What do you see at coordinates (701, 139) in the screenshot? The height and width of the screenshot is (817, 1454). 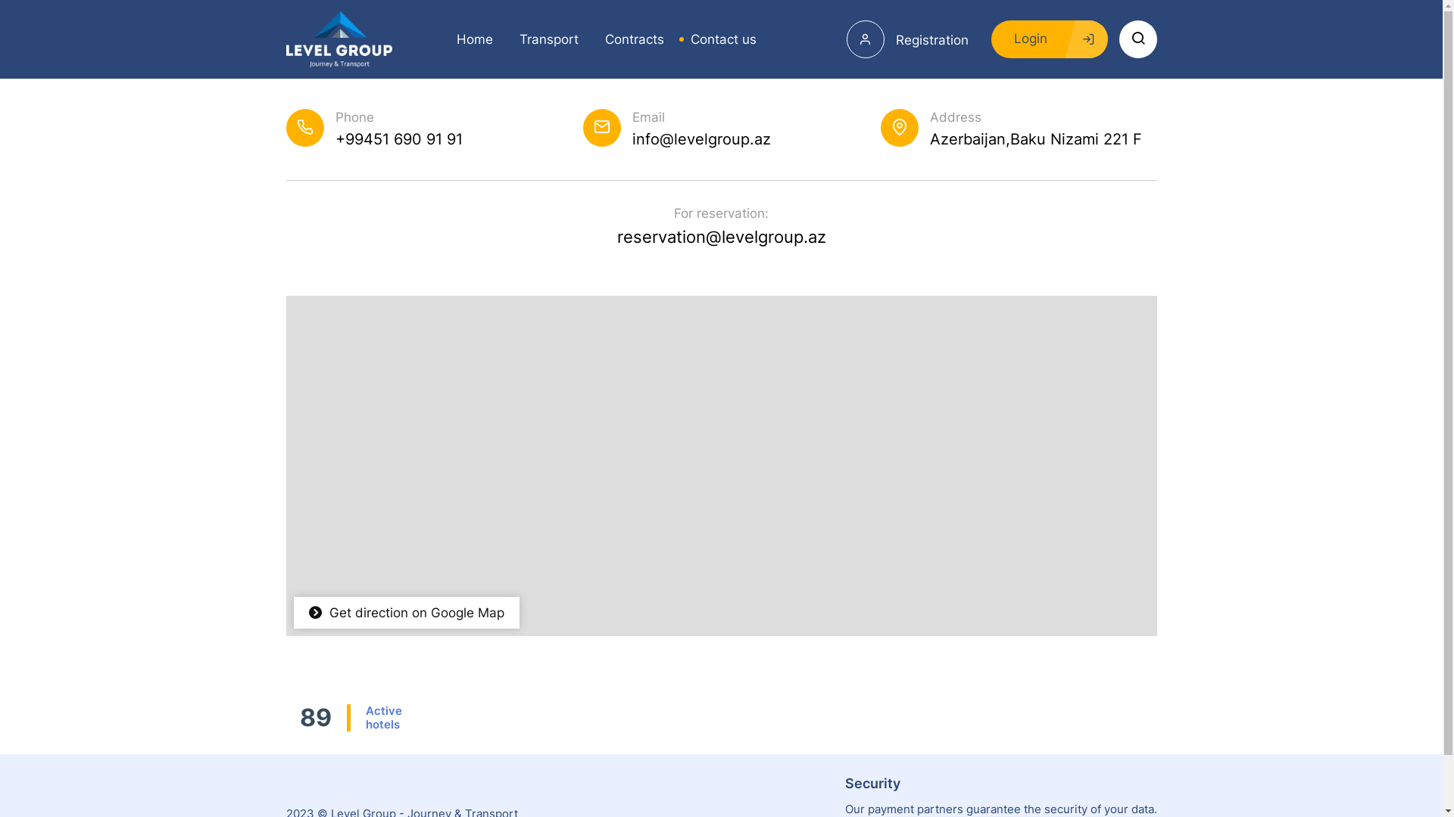 I see `info@levelgroup.az` at bounding box center [701, 139].